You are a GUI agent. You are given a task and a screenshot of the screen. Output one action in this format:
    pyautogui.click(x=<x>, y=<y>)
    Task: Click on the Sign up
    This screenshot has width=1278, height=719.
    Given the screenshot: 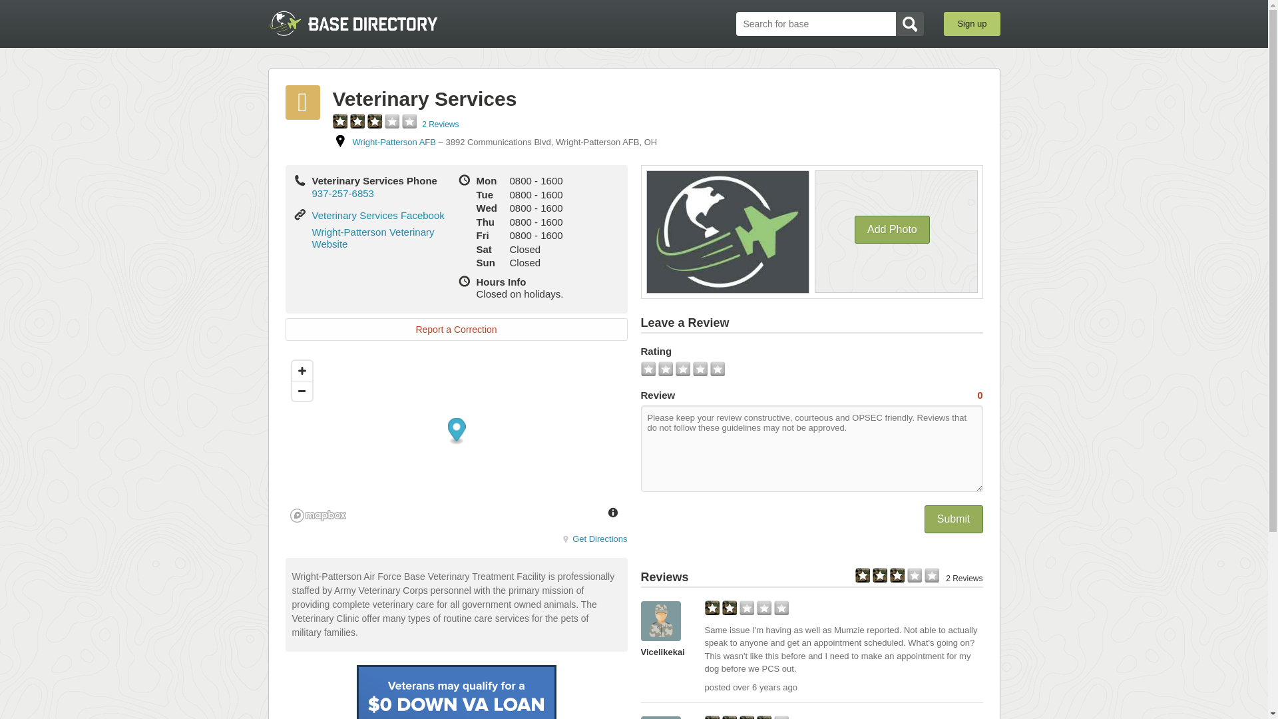 What is the action you would take?
    pyautogui.click(x=972, y=24)
    